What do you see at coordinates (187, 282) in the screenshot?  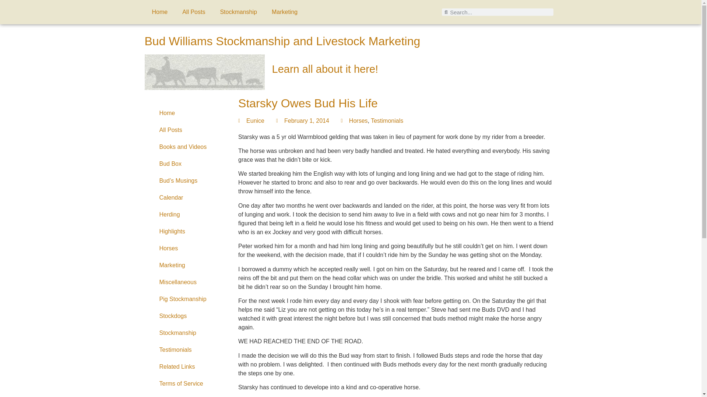 I see `Miscellaneous` at bounding box center [187, 282].